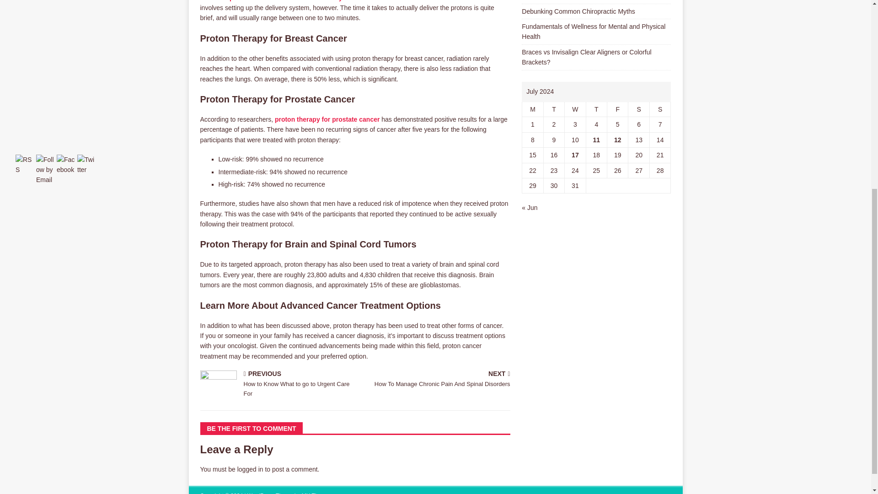  I want to click on Friday, so click(533, 109).